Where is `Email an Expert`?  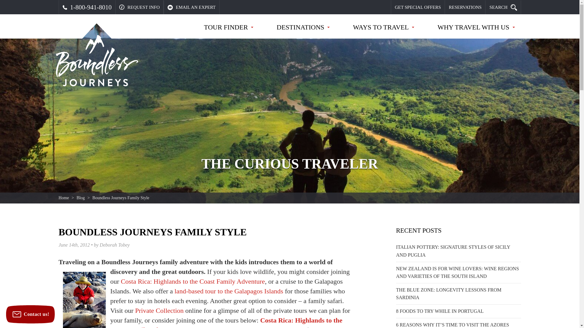 Email an Expert is located at coordinates (192, 7).